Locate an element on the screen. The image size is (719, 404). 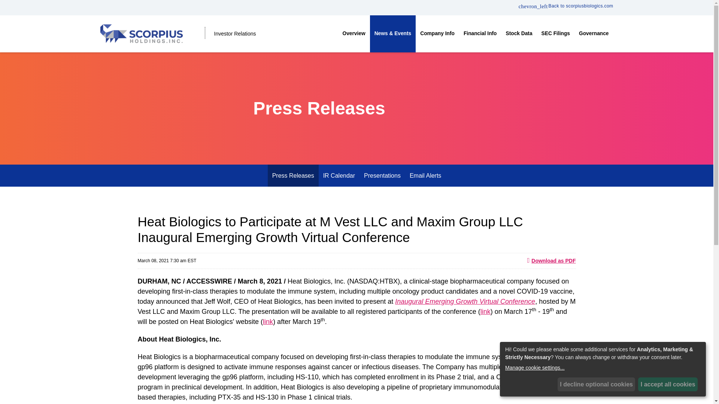
Back to scorpiusbiologics.com is located at coordinates (565, 5).